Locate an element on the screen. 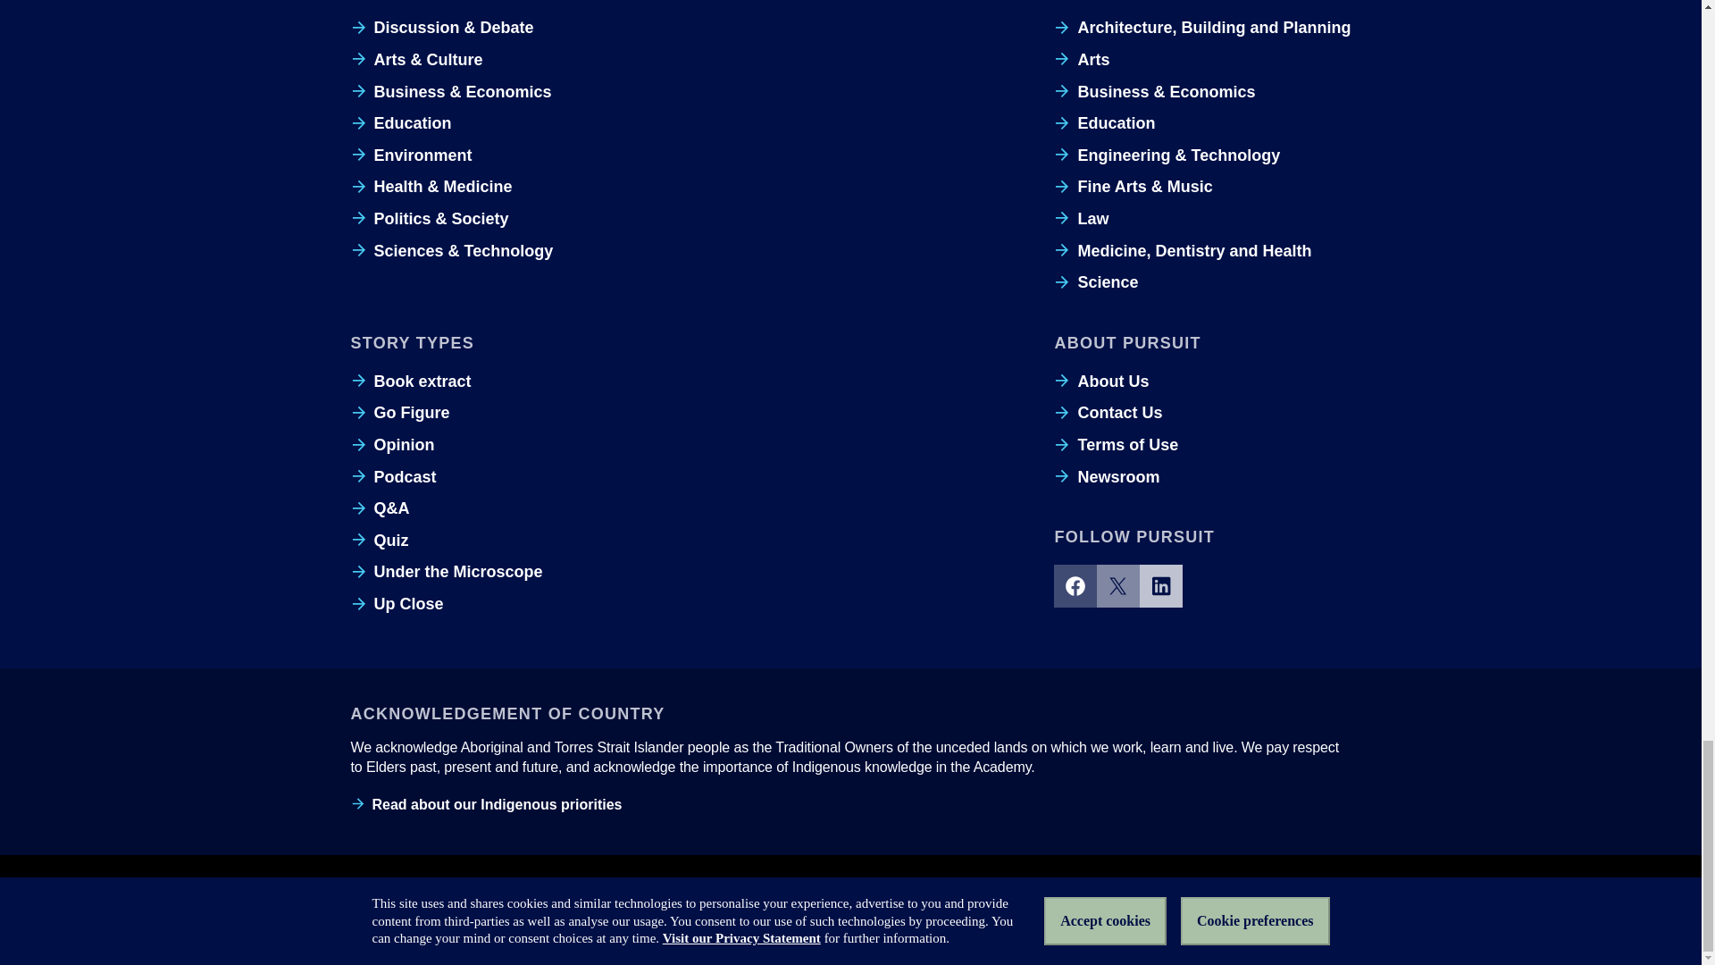 Image resolution: width=1715 pixels, height=965 pixels. Pursuit terms of use is located at coordinates (852, 898).